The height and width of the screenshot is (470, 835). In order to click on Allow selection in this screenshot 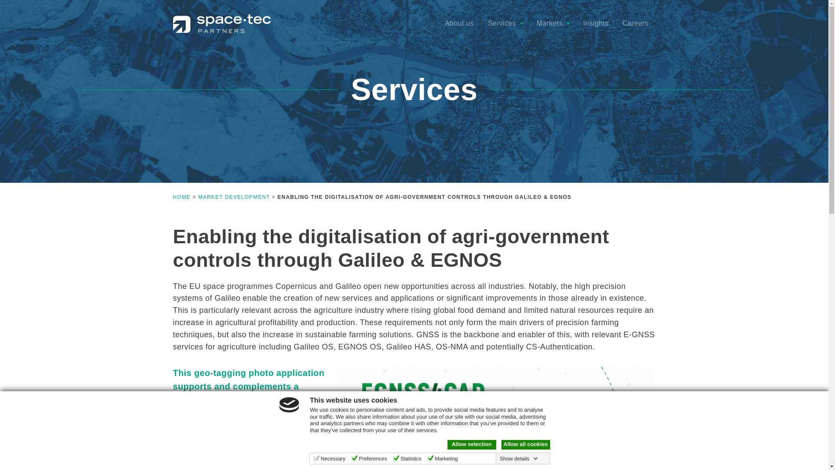, I will do `click(471, 444)`.